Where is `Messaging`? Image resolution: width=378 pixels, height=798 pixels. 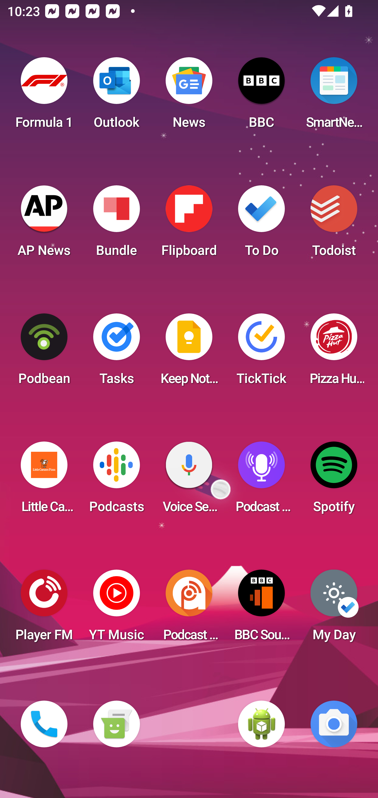 Messaging is located at coordinates (116, 724).